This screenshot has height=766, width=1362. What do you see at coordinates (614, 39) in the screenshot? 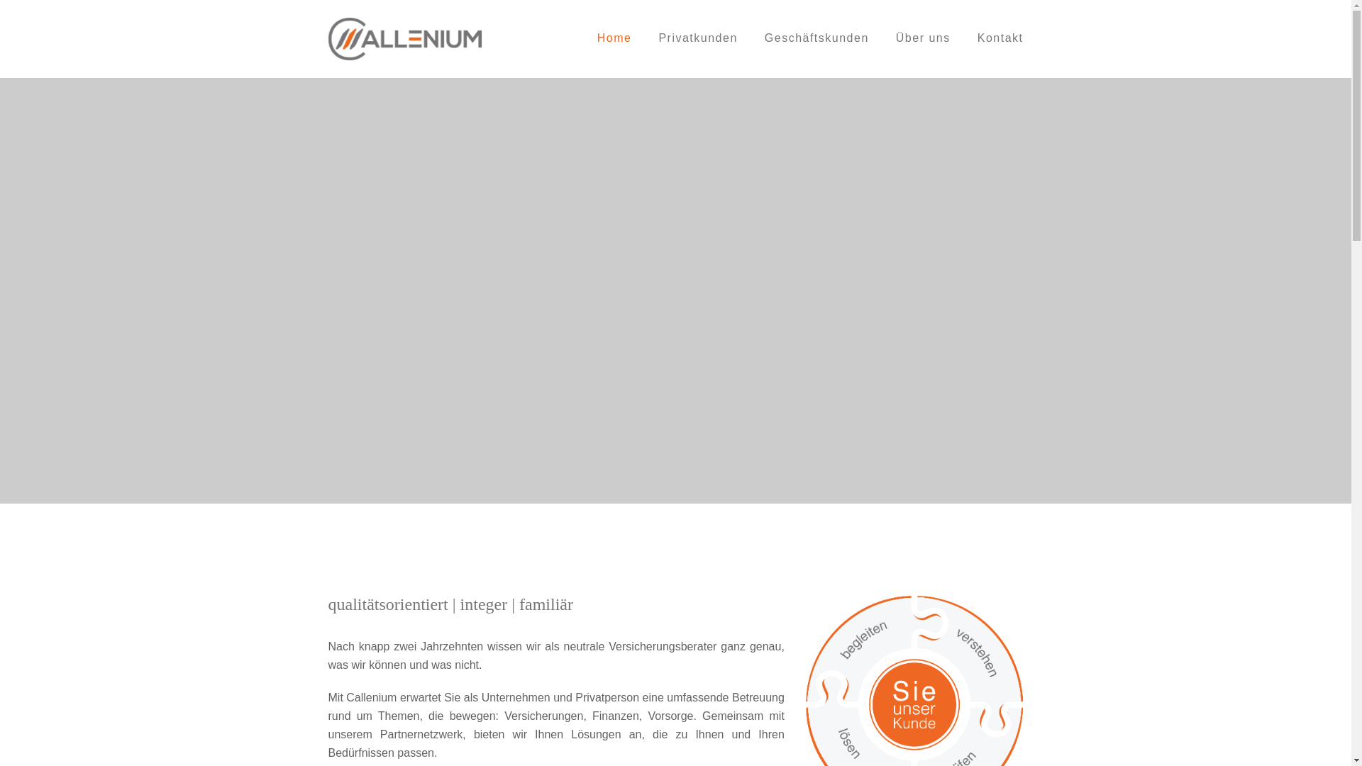
I see `Home` at bounding box center [614, 39].